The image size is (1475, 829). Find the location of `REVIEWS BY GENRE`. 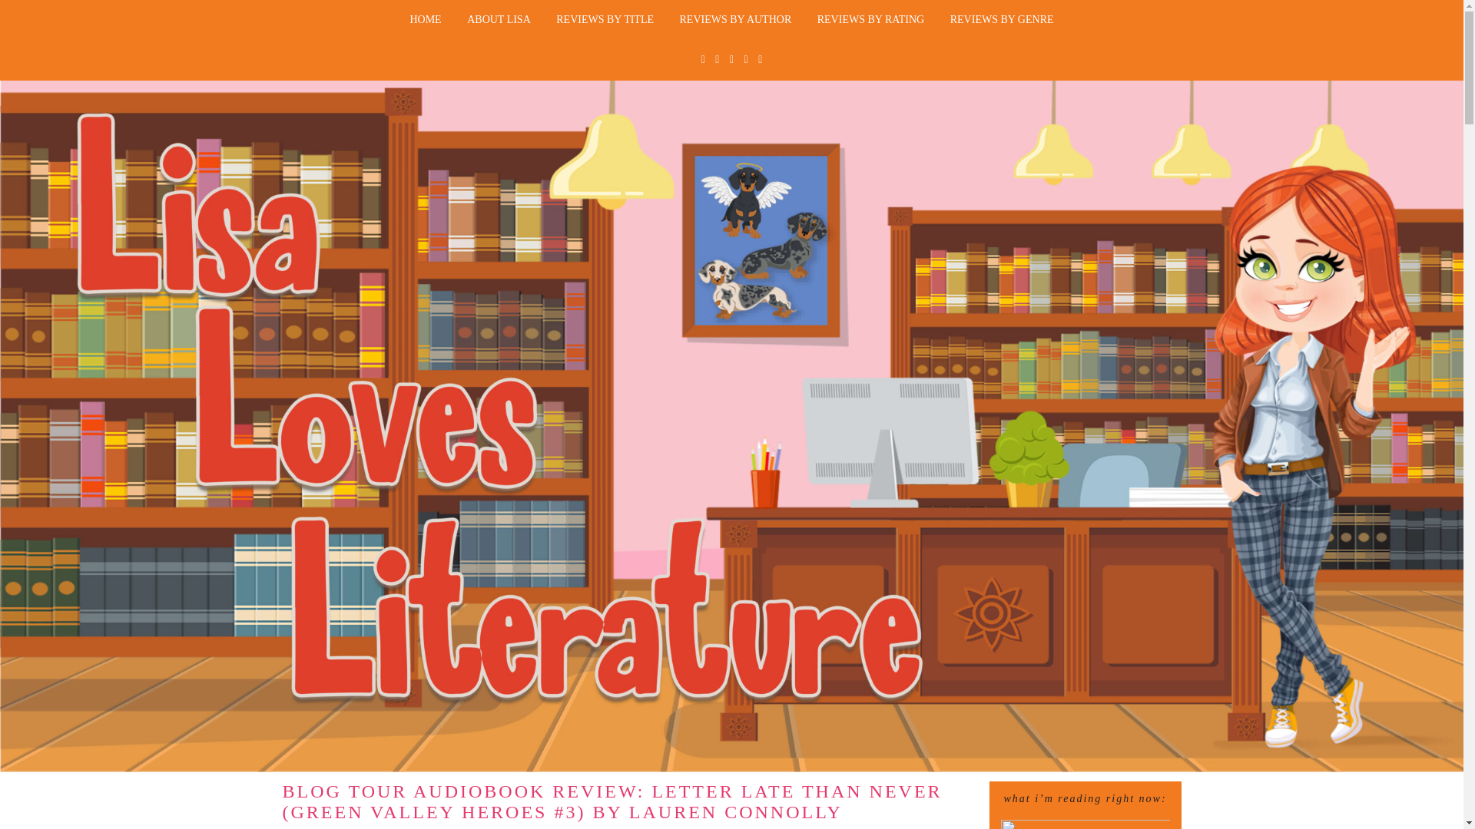

REVIEWS BY GENRE is located at coordinates (1002, 20).